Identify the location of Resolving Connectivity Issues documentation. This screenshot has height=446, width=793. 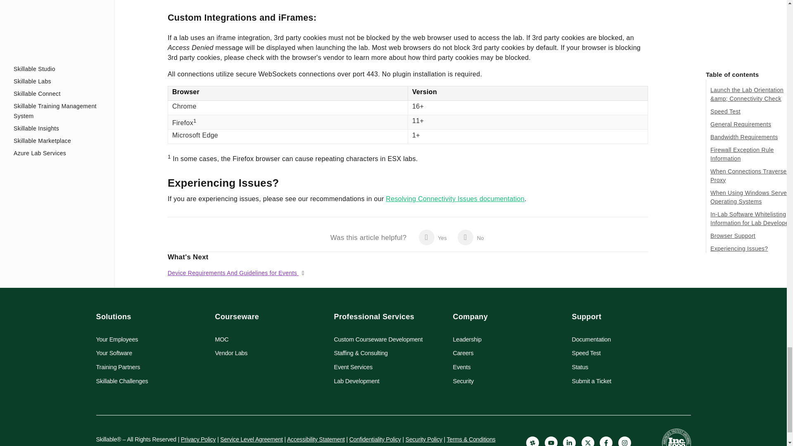
(455, 199).